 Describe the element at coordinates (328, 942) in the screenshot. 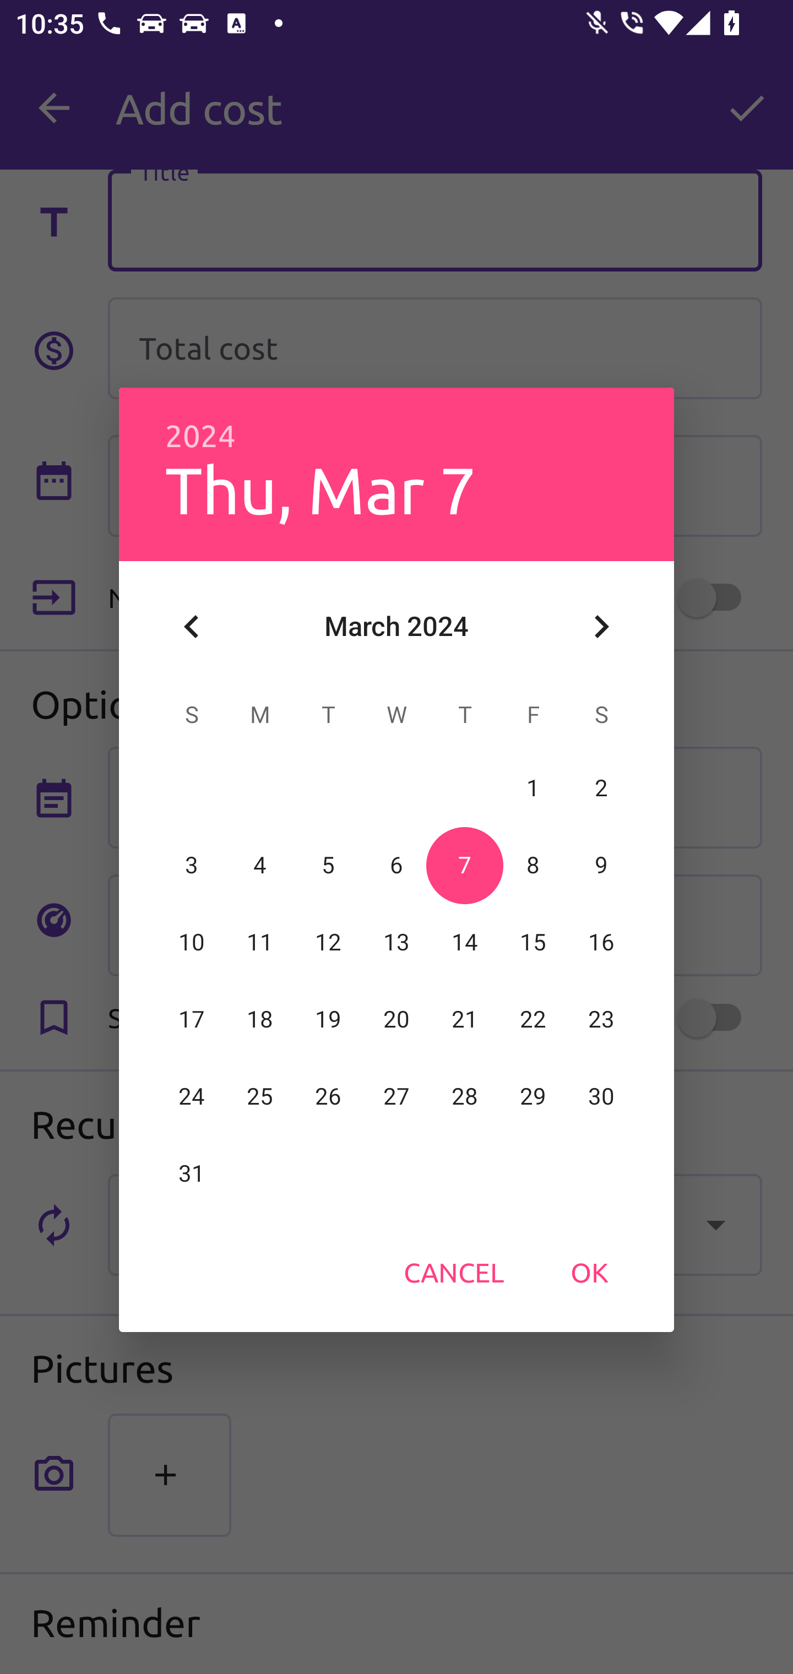

I see `12 12 March 2024` at that location.